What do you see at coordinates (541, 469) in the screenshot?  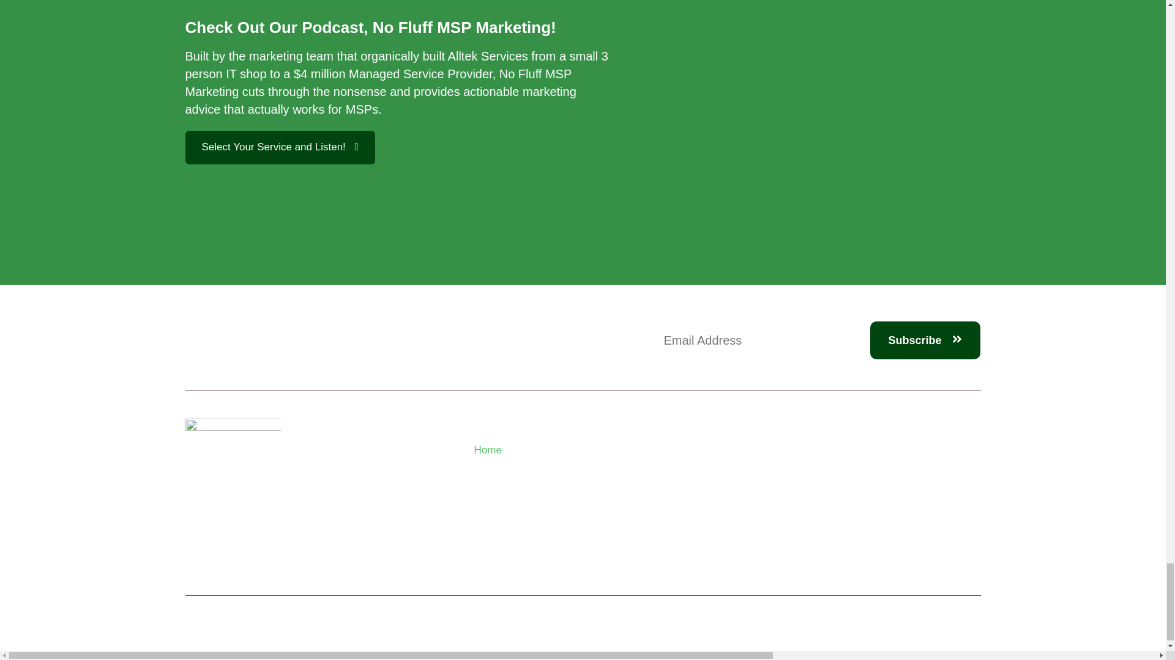 I see `Plans` at bounding box center [541, 469].